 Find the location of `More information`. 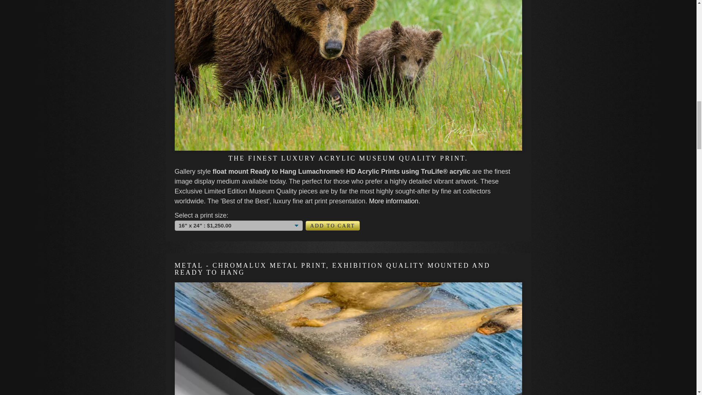

More information is located at coordinates (393, 201).